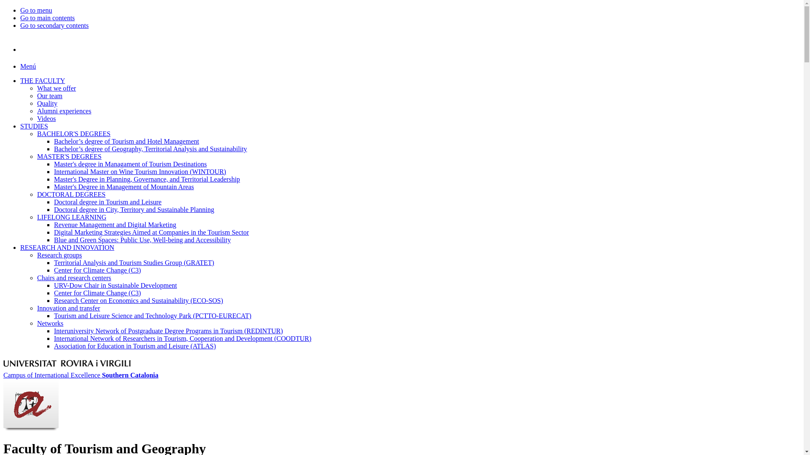 The height and width of the screenshot is (455, 810). What do you see at coordinates (64, 111) in the screenshot?
I see `Alumni experiences` at bounding box center [64, 111].